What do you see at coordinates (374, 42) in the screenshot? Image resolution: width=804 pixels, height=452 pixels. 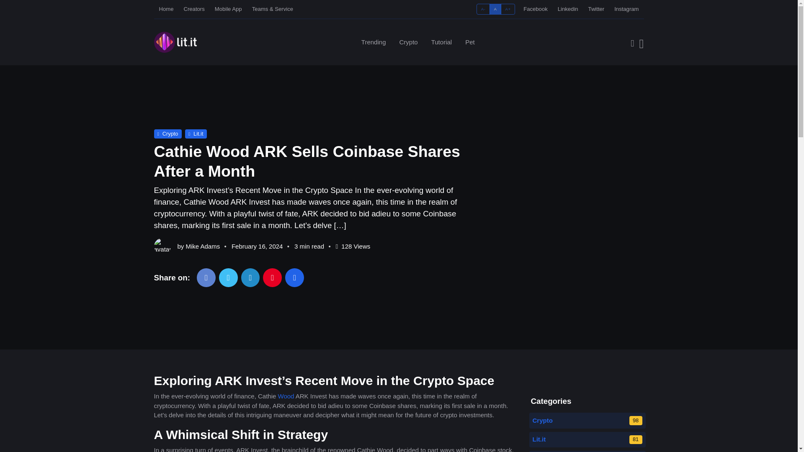 I see `Trending` at bounding box center [374, 42].